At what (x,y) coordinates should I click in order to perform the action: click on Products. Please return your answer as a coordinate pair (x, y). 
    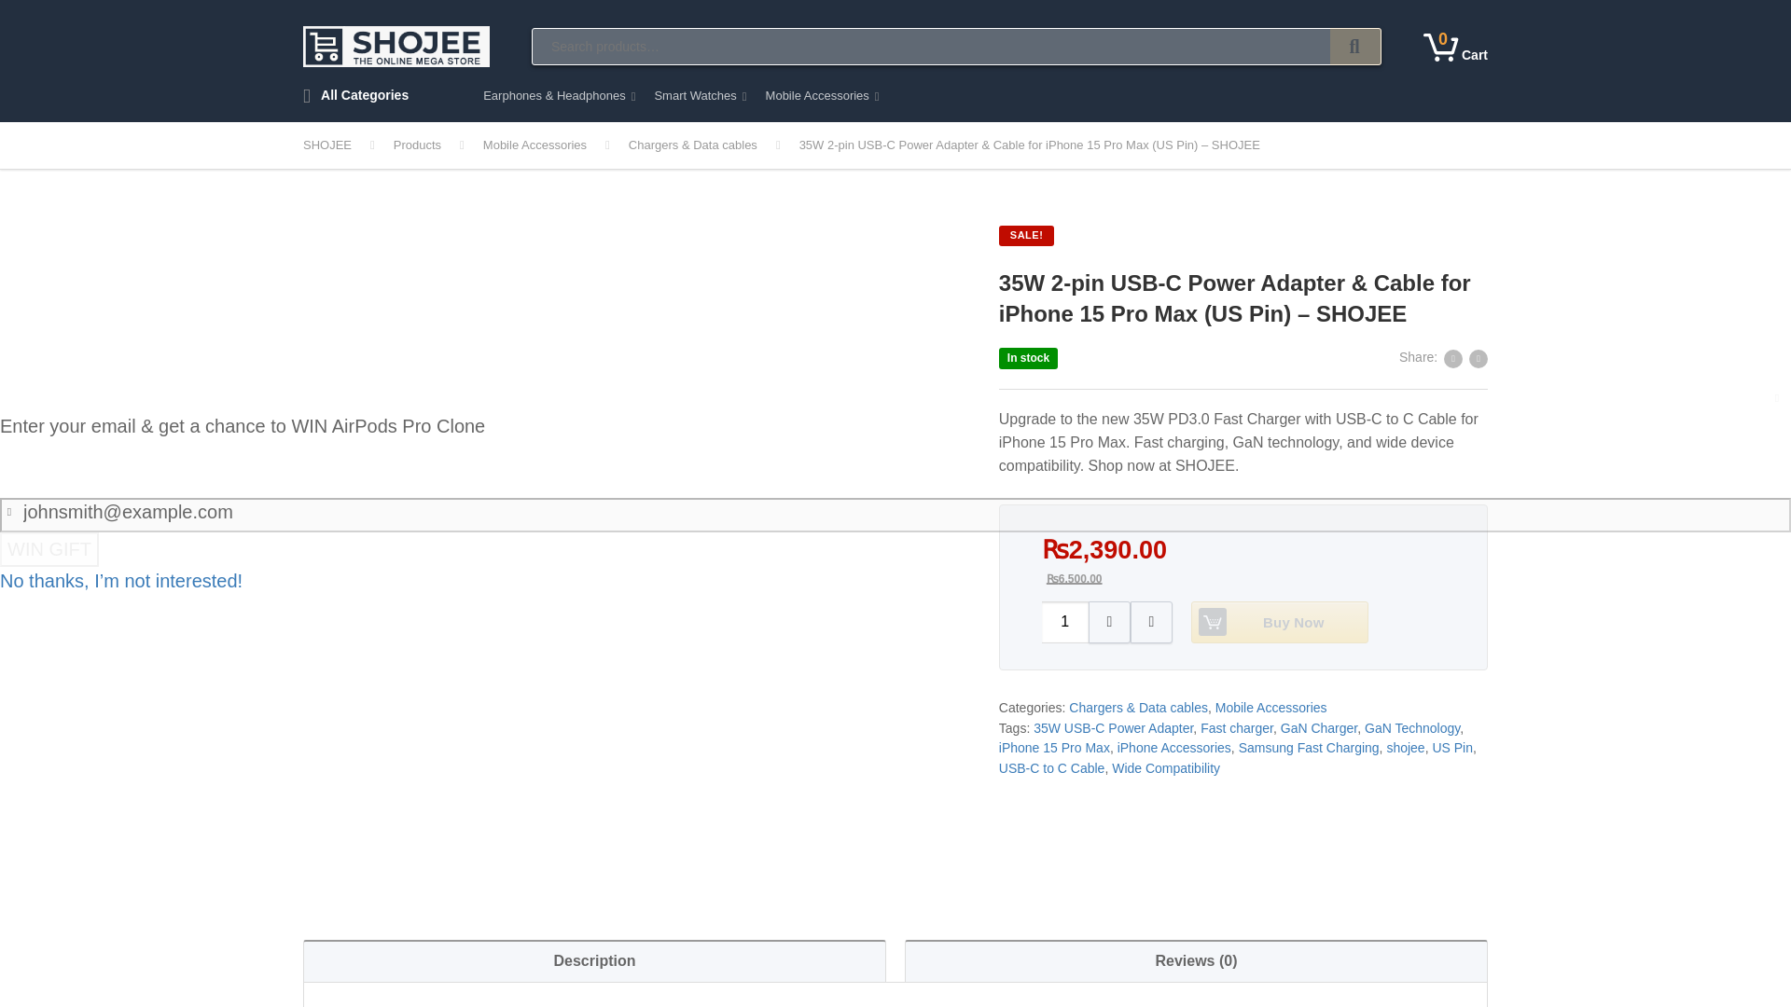
    Looking at the image, I should click on (438, 145).